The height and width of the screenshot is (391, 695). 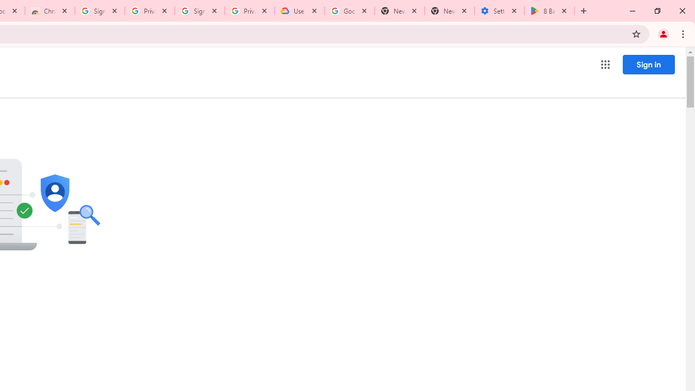 I want to click on Chrome Web Store - Color themes by Chrome, so click(x=50, y=11).